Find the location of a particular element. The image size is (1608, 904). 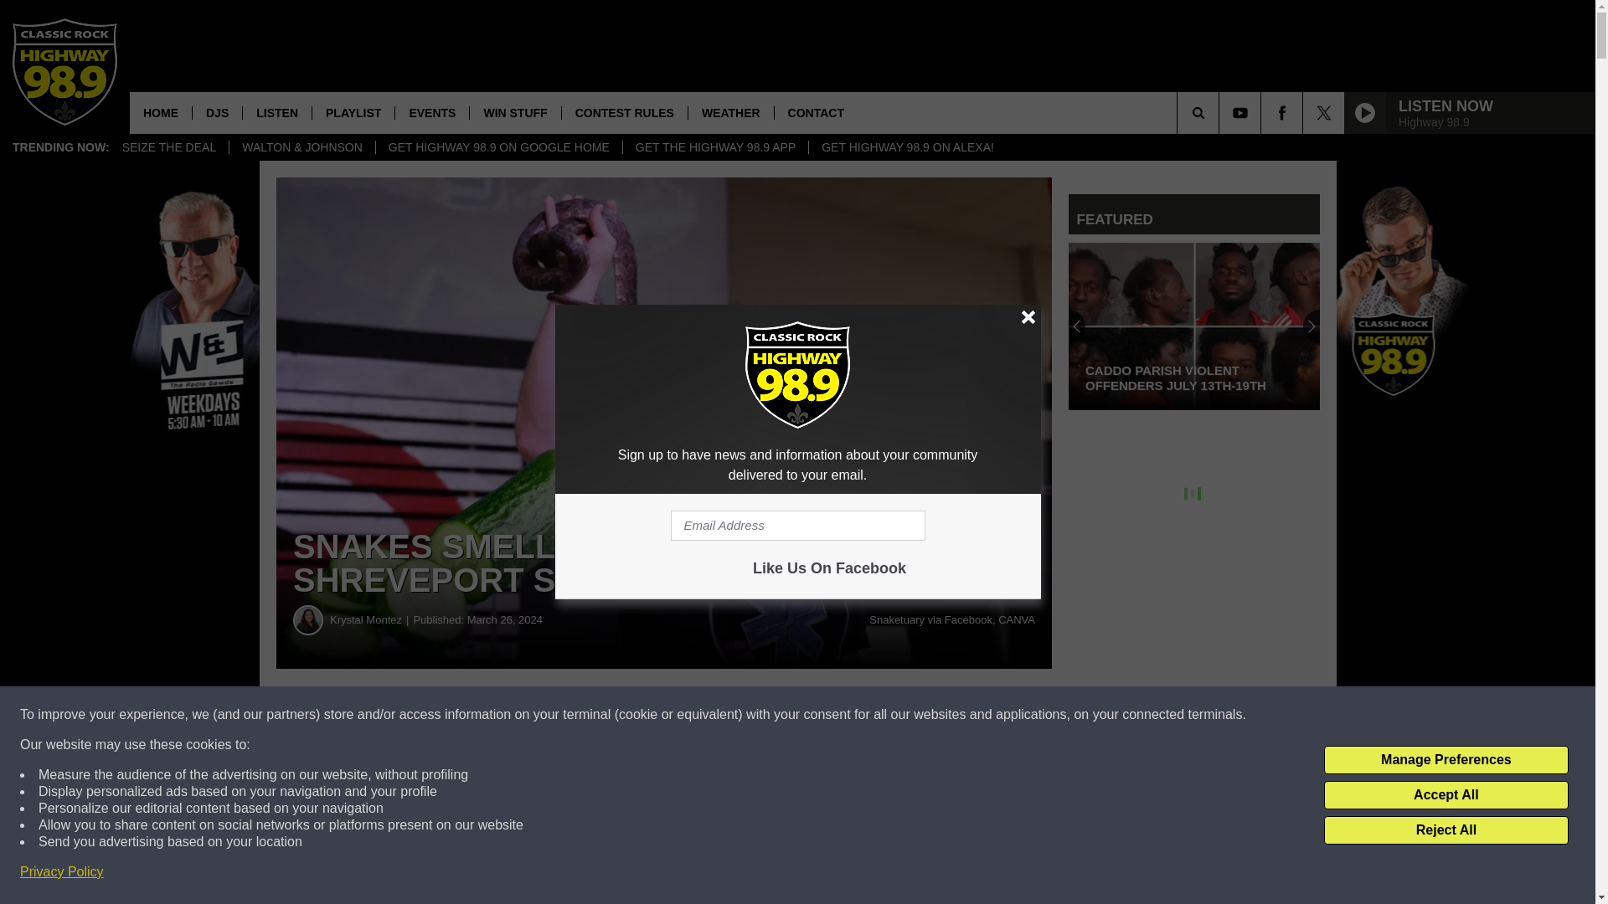

Share on Twitter is located at coordinates (819, 715).